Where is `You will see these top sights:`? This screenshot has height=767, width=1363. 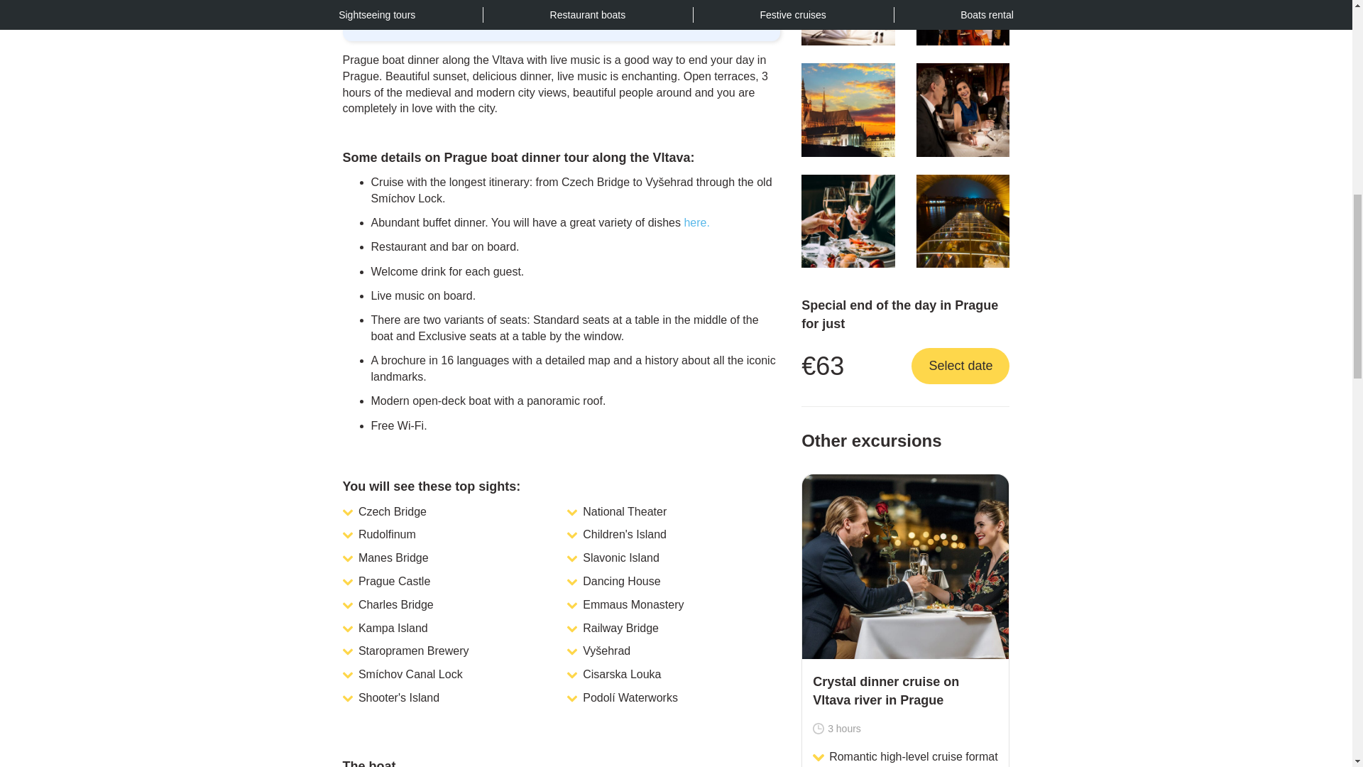 You will see these top sights: is located at coordinates (538, 486).